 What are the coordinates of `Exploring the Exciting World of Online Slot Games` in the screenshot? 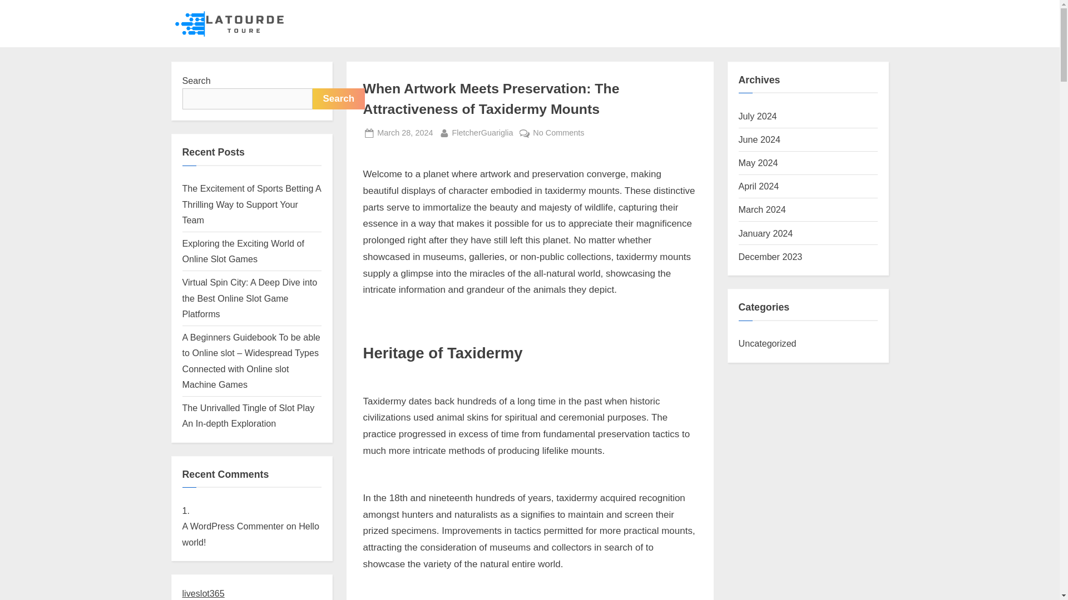 It's located at (483, 132).